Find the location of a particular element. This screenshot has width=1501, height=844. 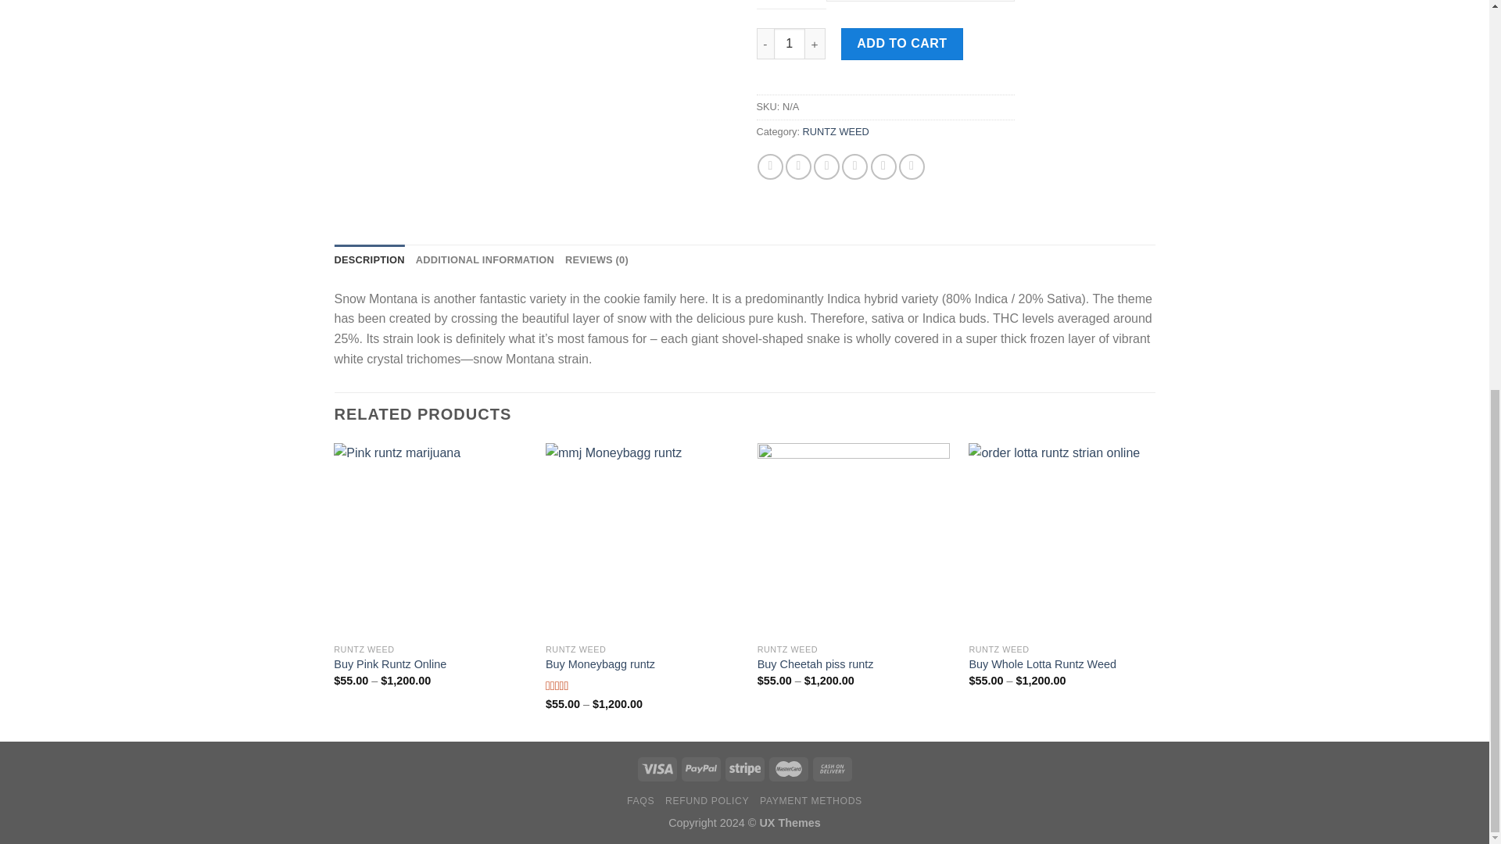

Share on Twitter is located at coordinates (798, 166).